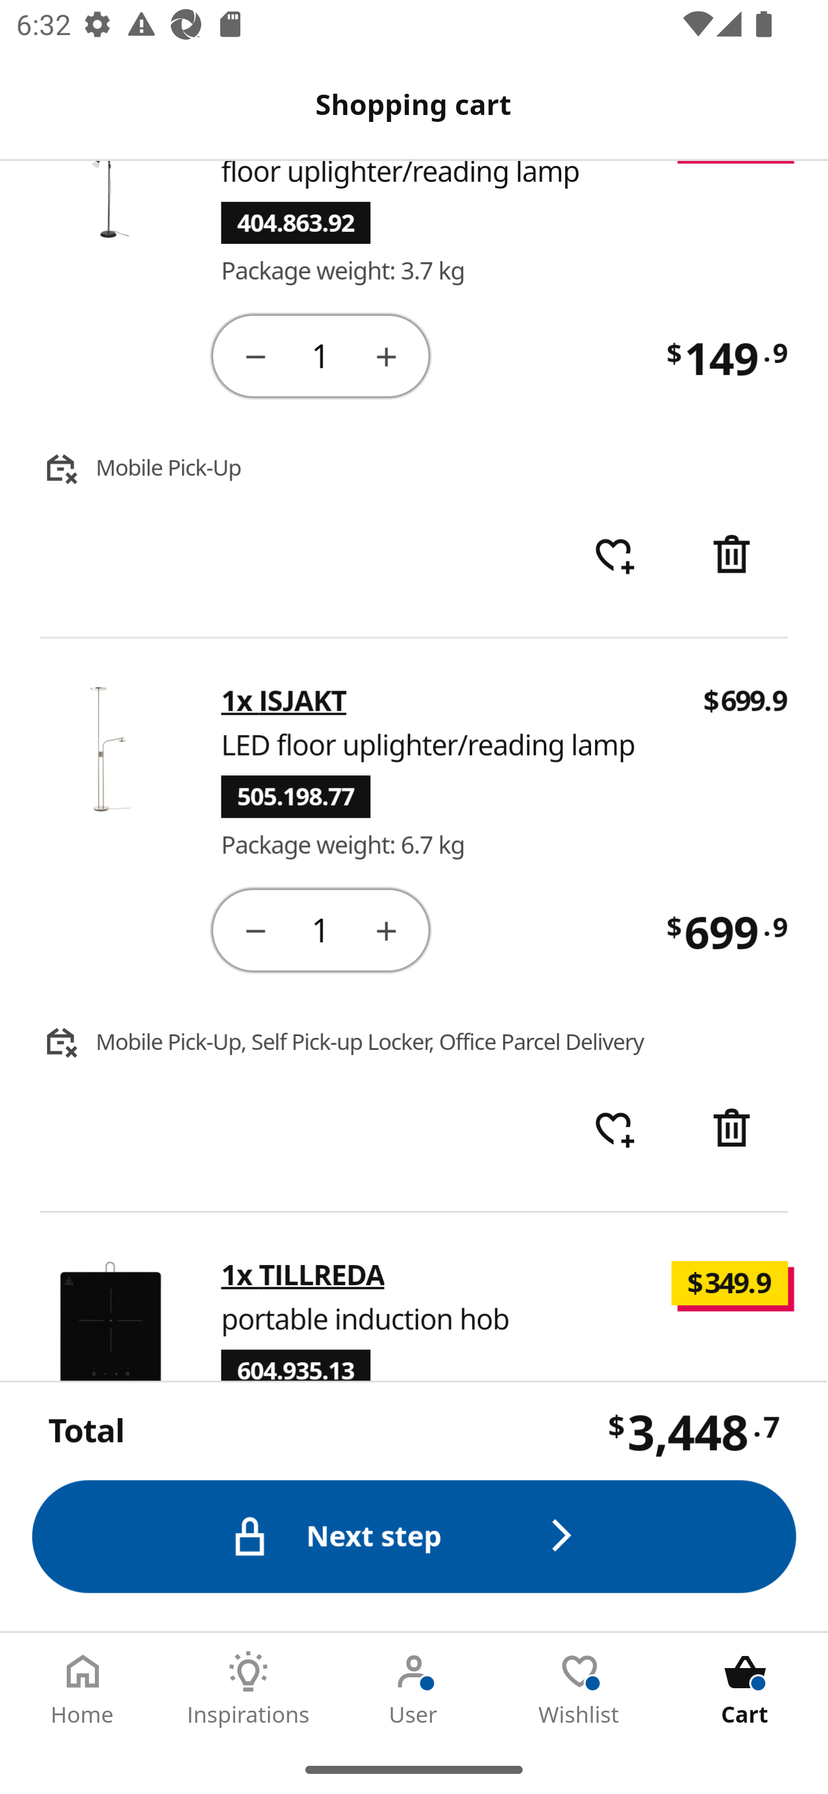 This screenshot has height=1794, width=828. What do you see at coordinates (322, 931) in the screenshot?
I see `1` at bounding box center [322, 931].